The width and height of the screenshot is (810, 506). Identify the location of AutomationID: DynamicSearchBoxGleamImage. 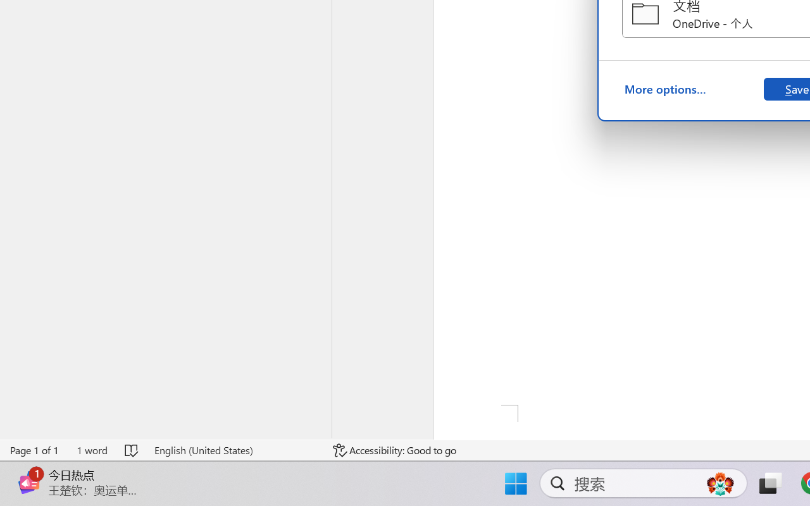
(720, 483).